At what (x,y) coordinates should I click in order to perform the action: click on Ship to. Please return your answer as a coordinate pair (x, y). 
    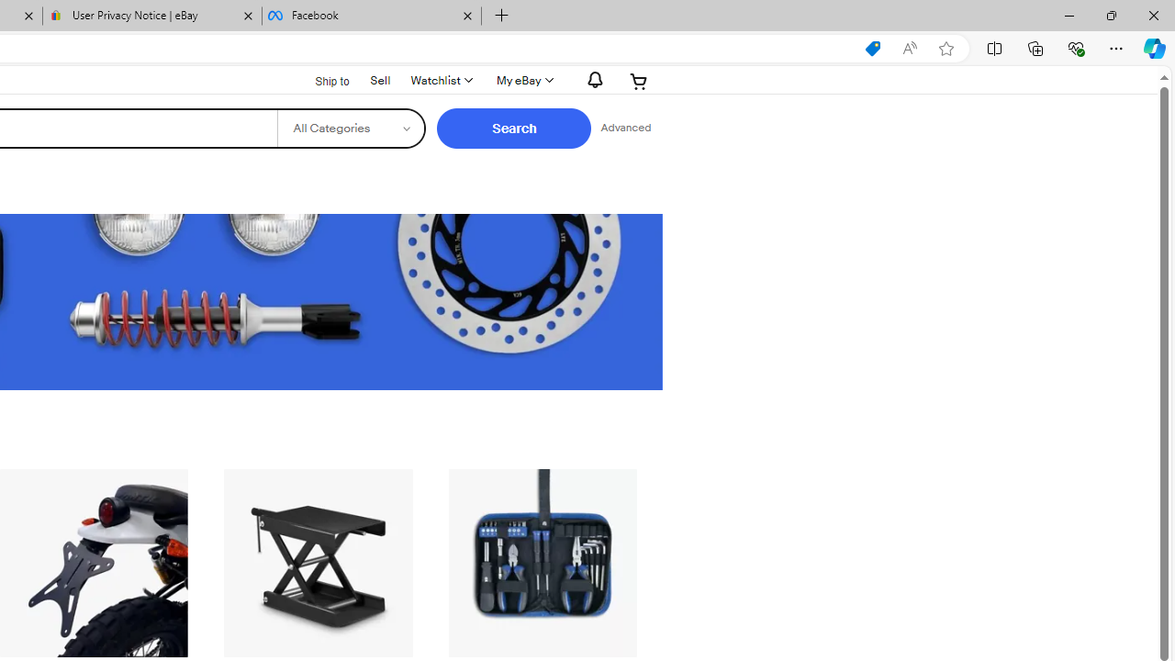
    Looking at the image, I should click on (320, 82).